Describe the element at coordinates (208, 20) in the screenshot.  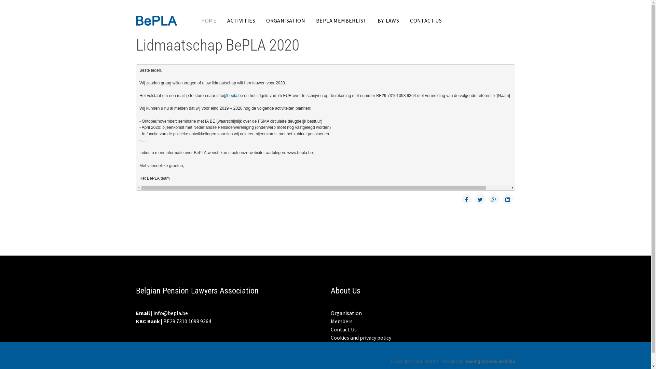
I see `HOME` at that location.